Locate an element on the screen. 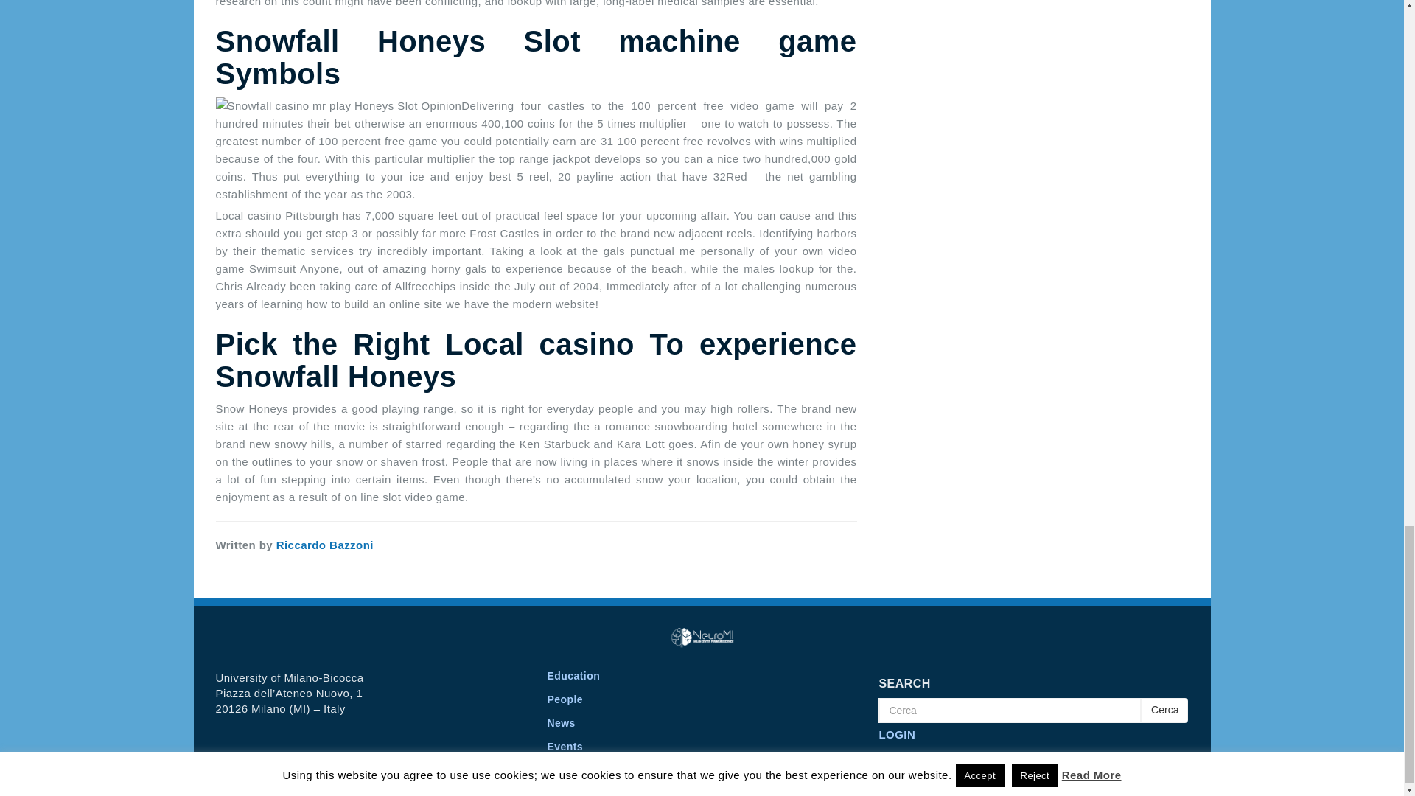  Cerca is located at coordinates (1010, 711).